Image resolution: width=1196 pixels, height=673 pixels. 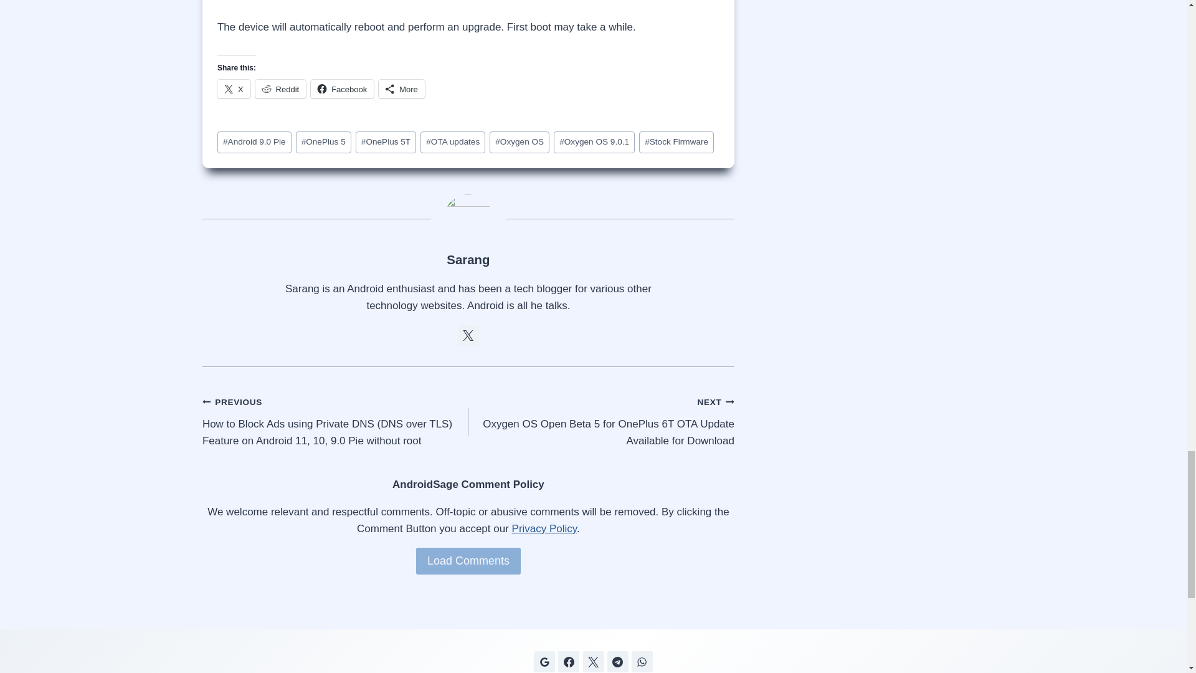 What do you see at coordinates (234, 88) in the screenshot?
I see `Click to share on X` at bounding box center [234, 88].